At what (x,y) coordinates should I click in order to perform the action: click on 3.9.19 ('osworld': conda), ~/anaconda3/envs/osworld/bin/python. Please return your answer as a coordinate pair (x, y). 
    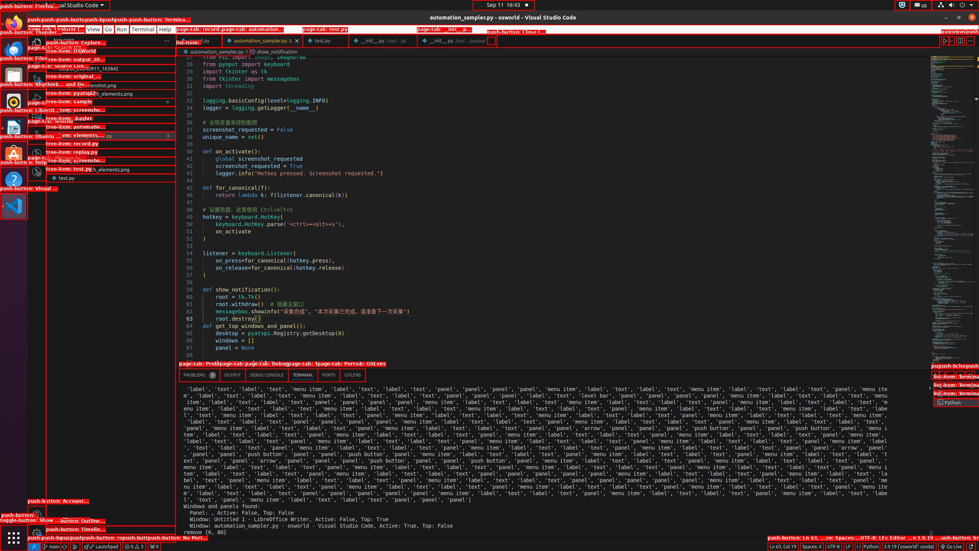
    Looking at the image, I should click on (909, 547).